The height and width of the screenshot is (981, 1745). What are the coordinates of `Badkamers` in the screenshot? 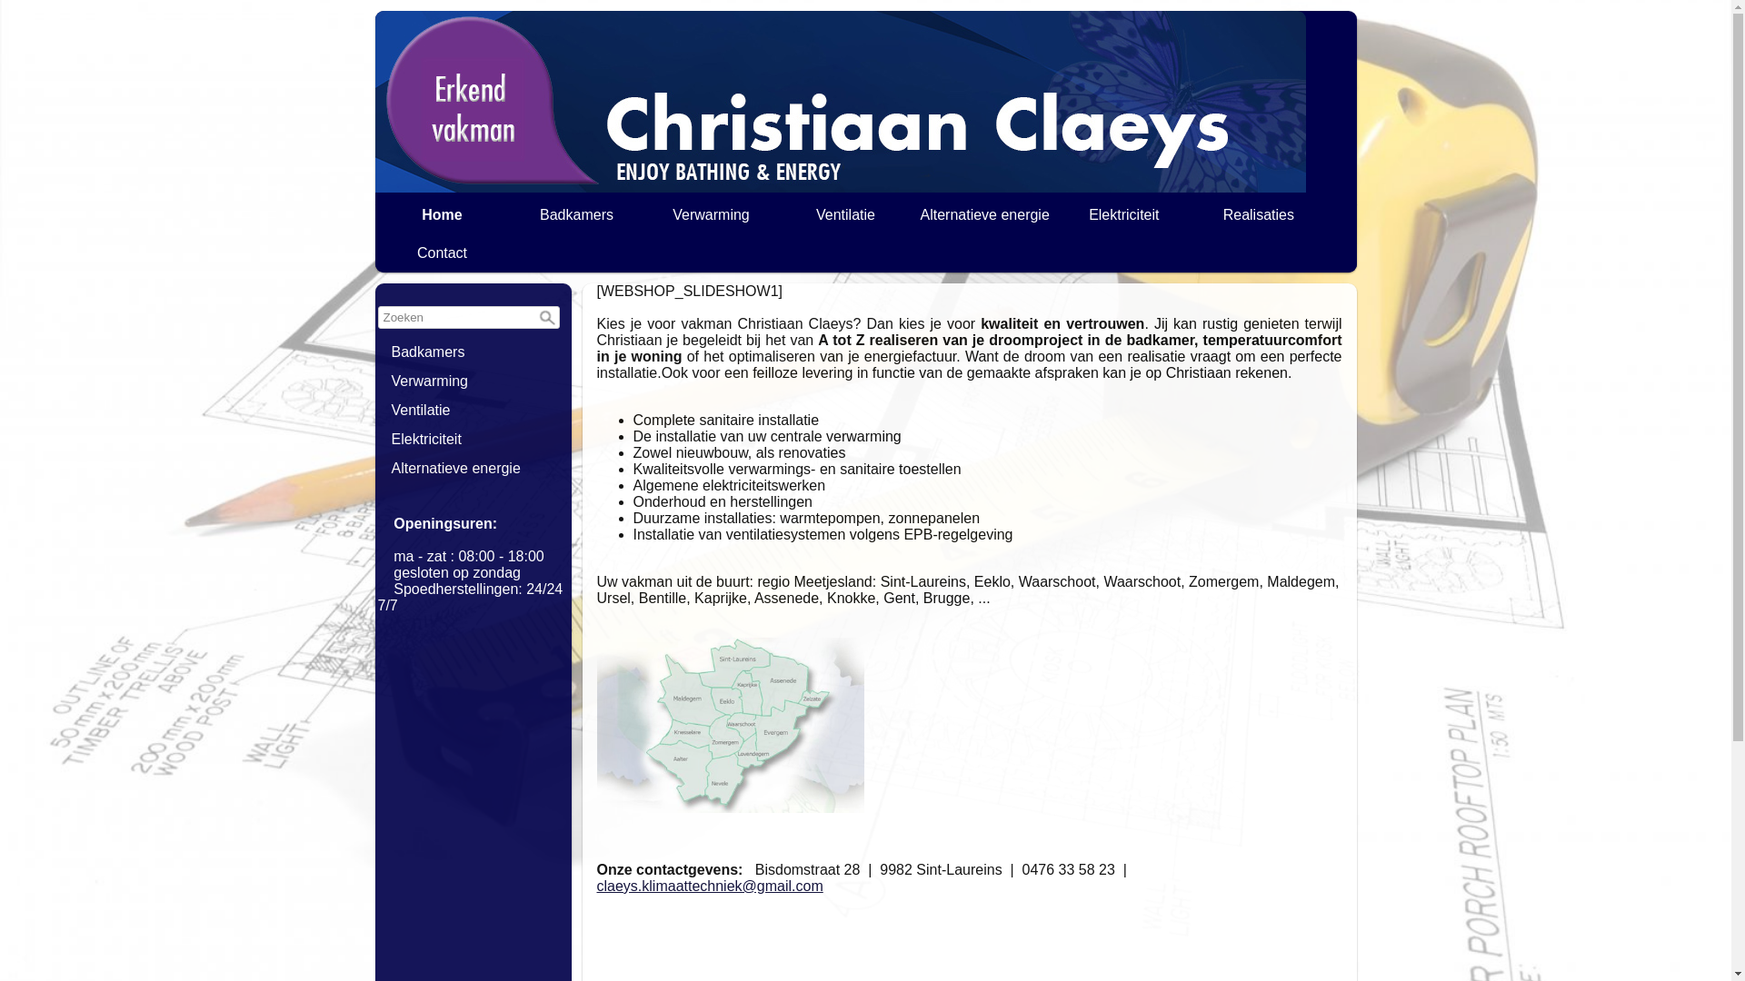 It's located at (577, 215).